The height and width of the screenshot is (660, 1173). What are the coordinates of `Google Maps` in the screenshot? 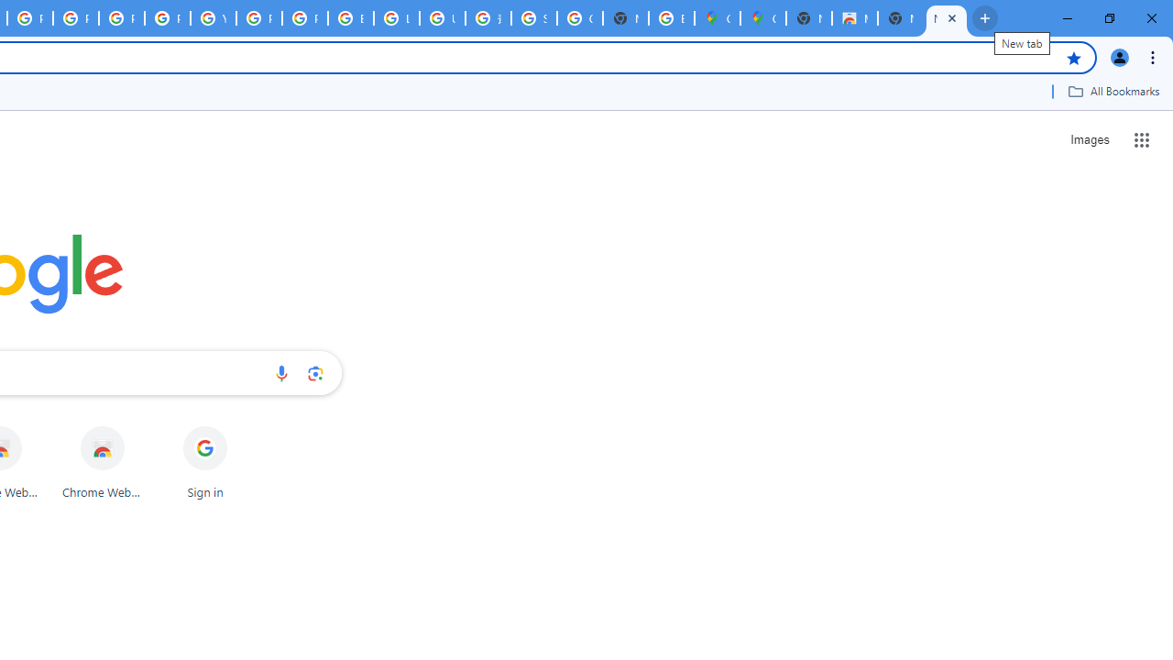 It's located at (762, 18).